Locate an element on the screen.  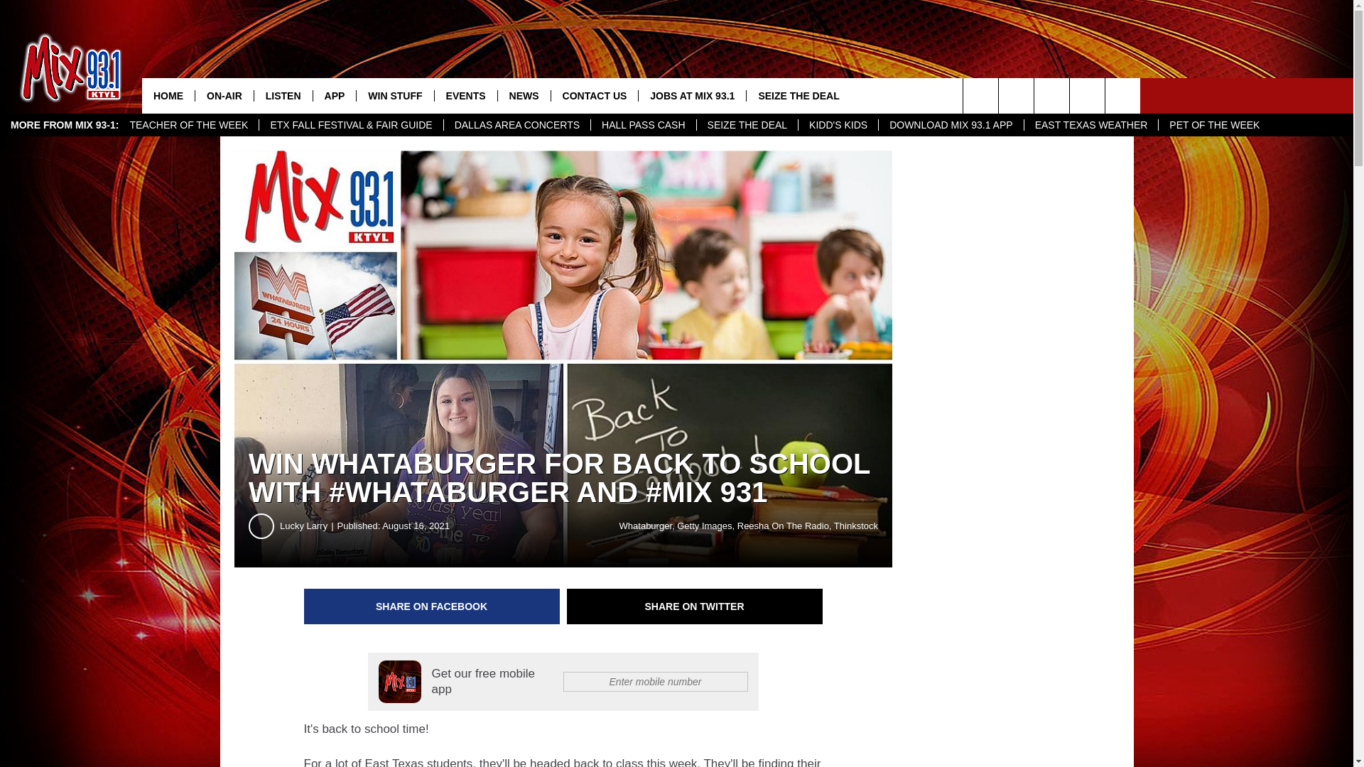
DALLAS AREA CONCERTS is located at coordinates (517, 125).